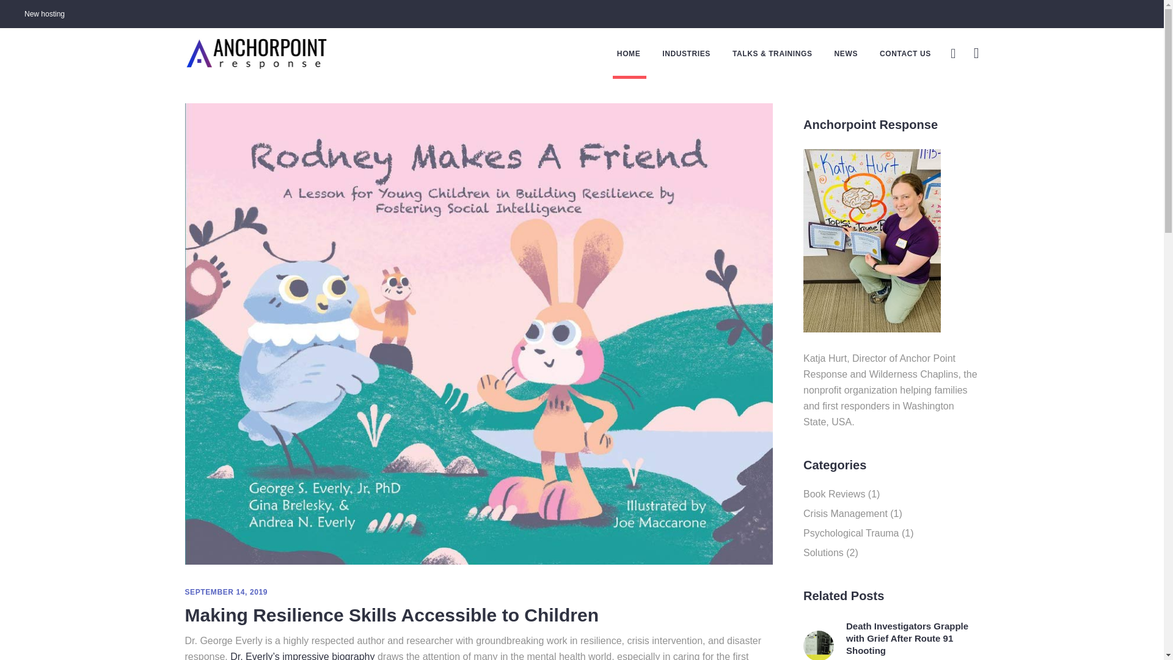 The height and width of the screenshot is (660, 1173). What do you see at coordinates (685, 53) in the screenshot?
I see `INDUSTRIES` at bounding box center [685, 53].